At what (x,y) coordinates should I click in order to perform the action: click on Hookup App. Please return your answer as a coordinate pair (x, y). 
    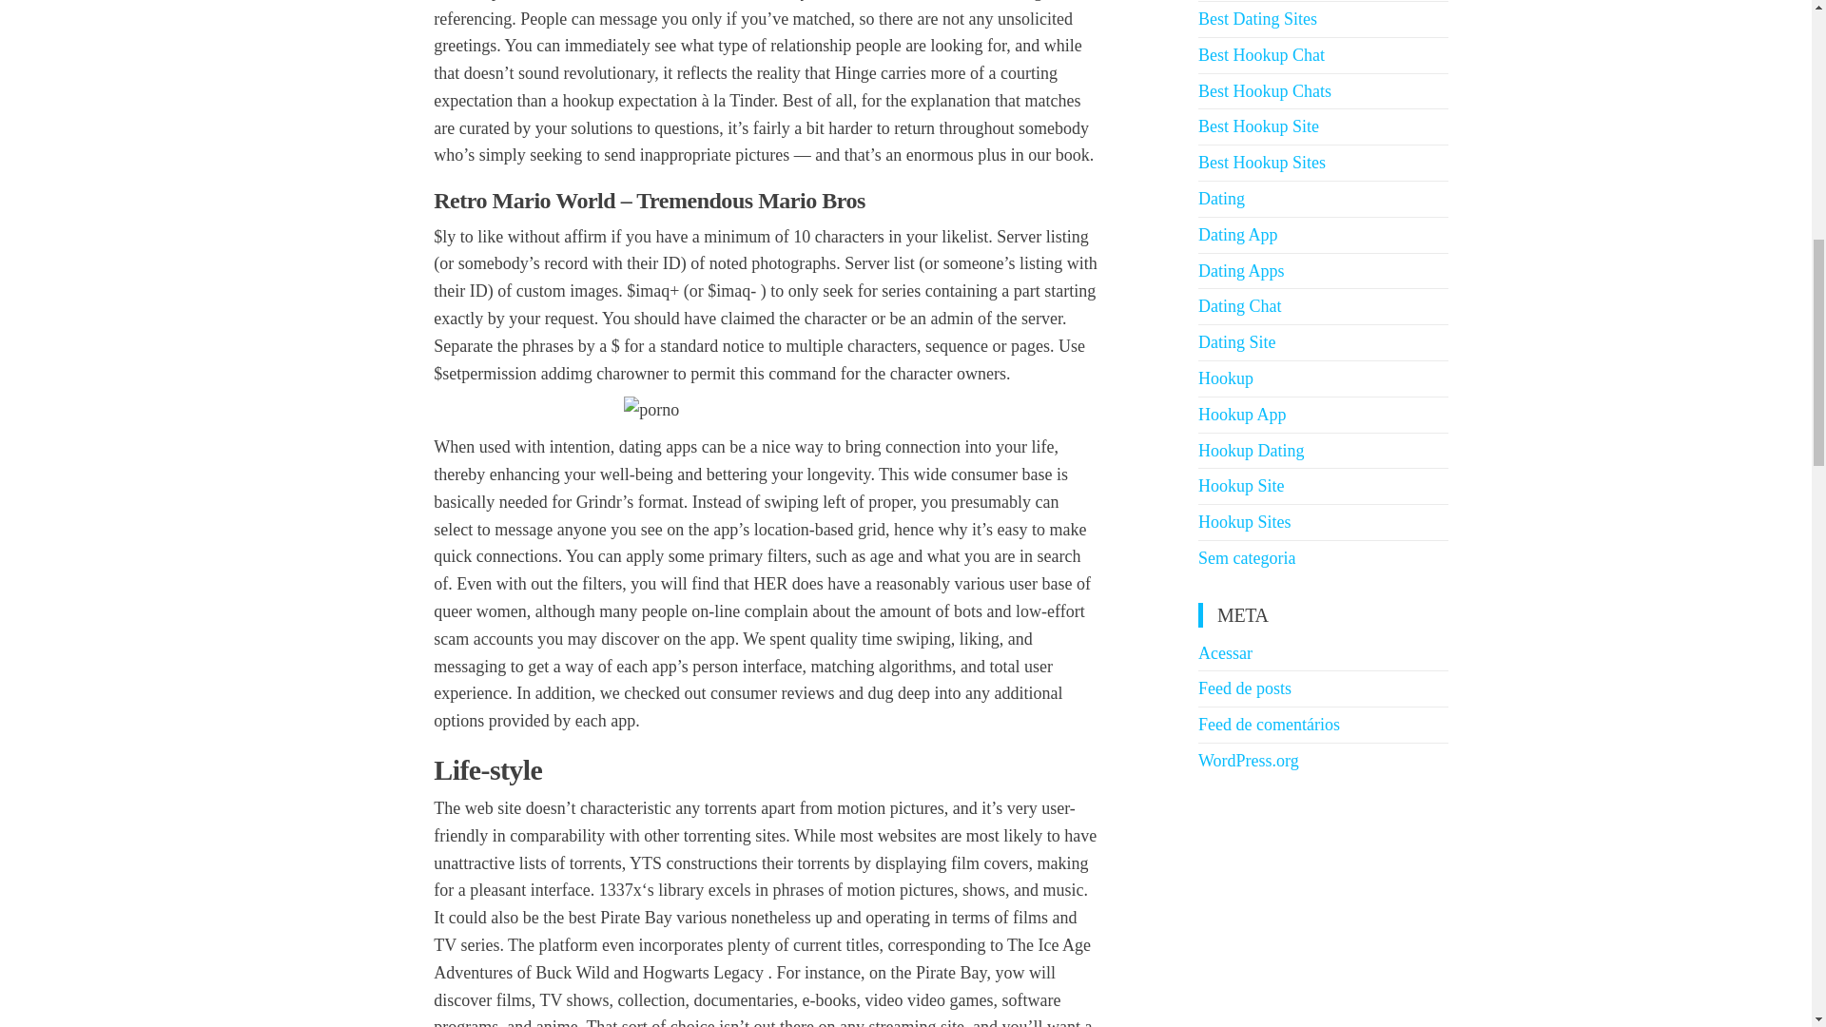
    Looking at the image, I should click on (1242, 415).